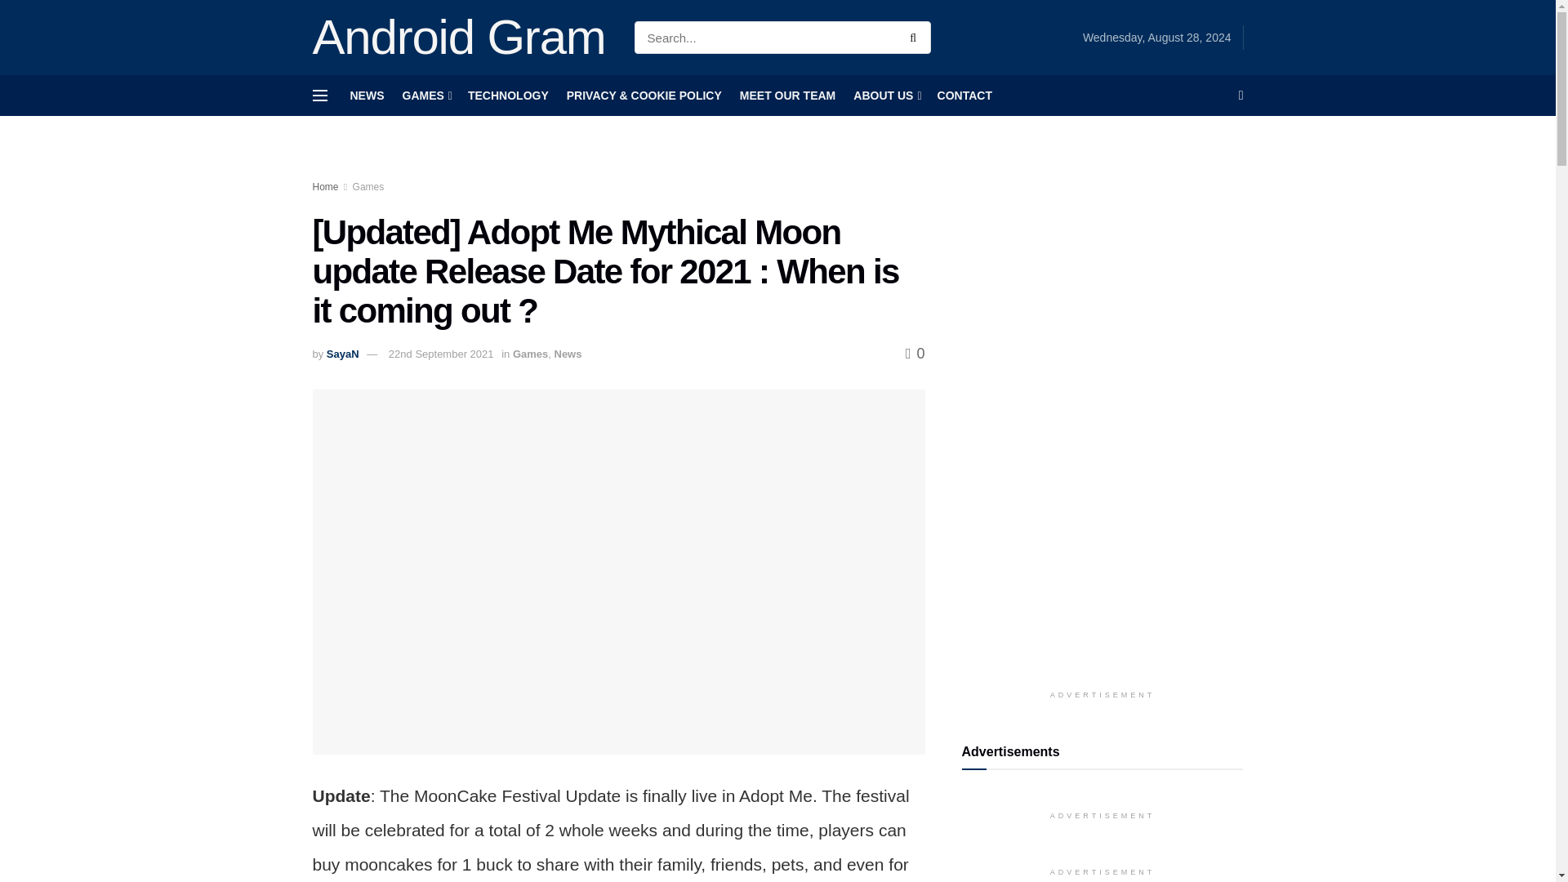 This screenshot has width=1568, height=882. Describe the element at coordinates (885, 95) in the screenshot. I see `ABOUT US` at that location.